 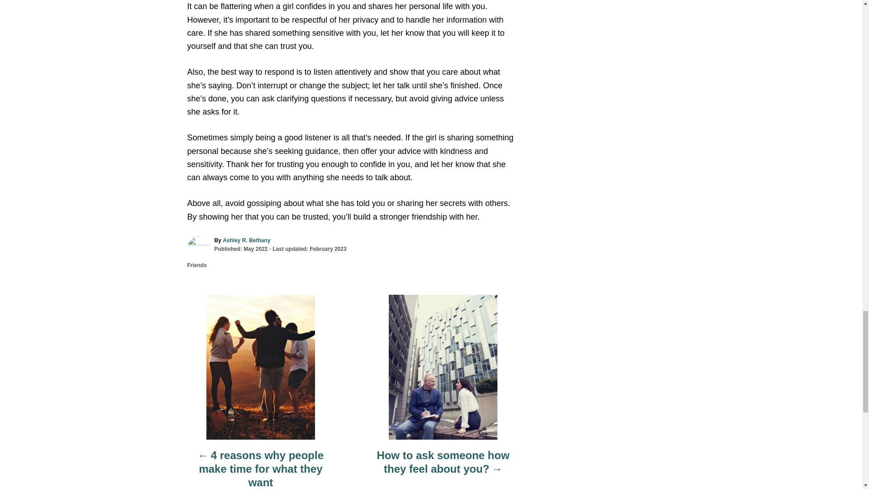 I want to click on Ashley R. Bethany, so click(x=246, y=240).